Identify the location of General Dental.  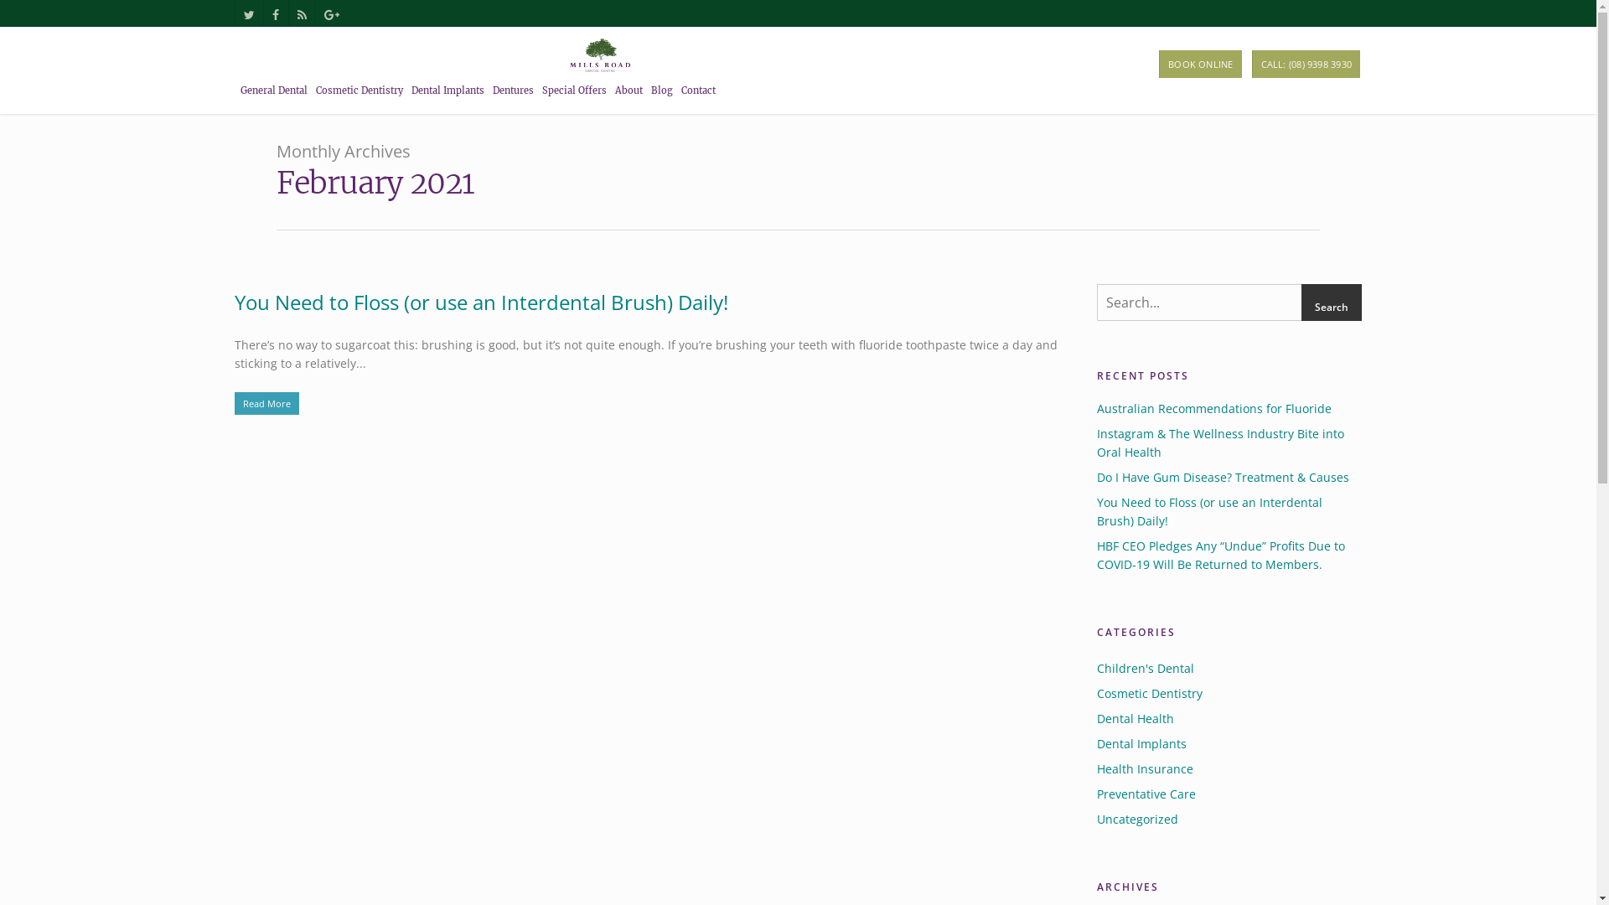
(274, 94).